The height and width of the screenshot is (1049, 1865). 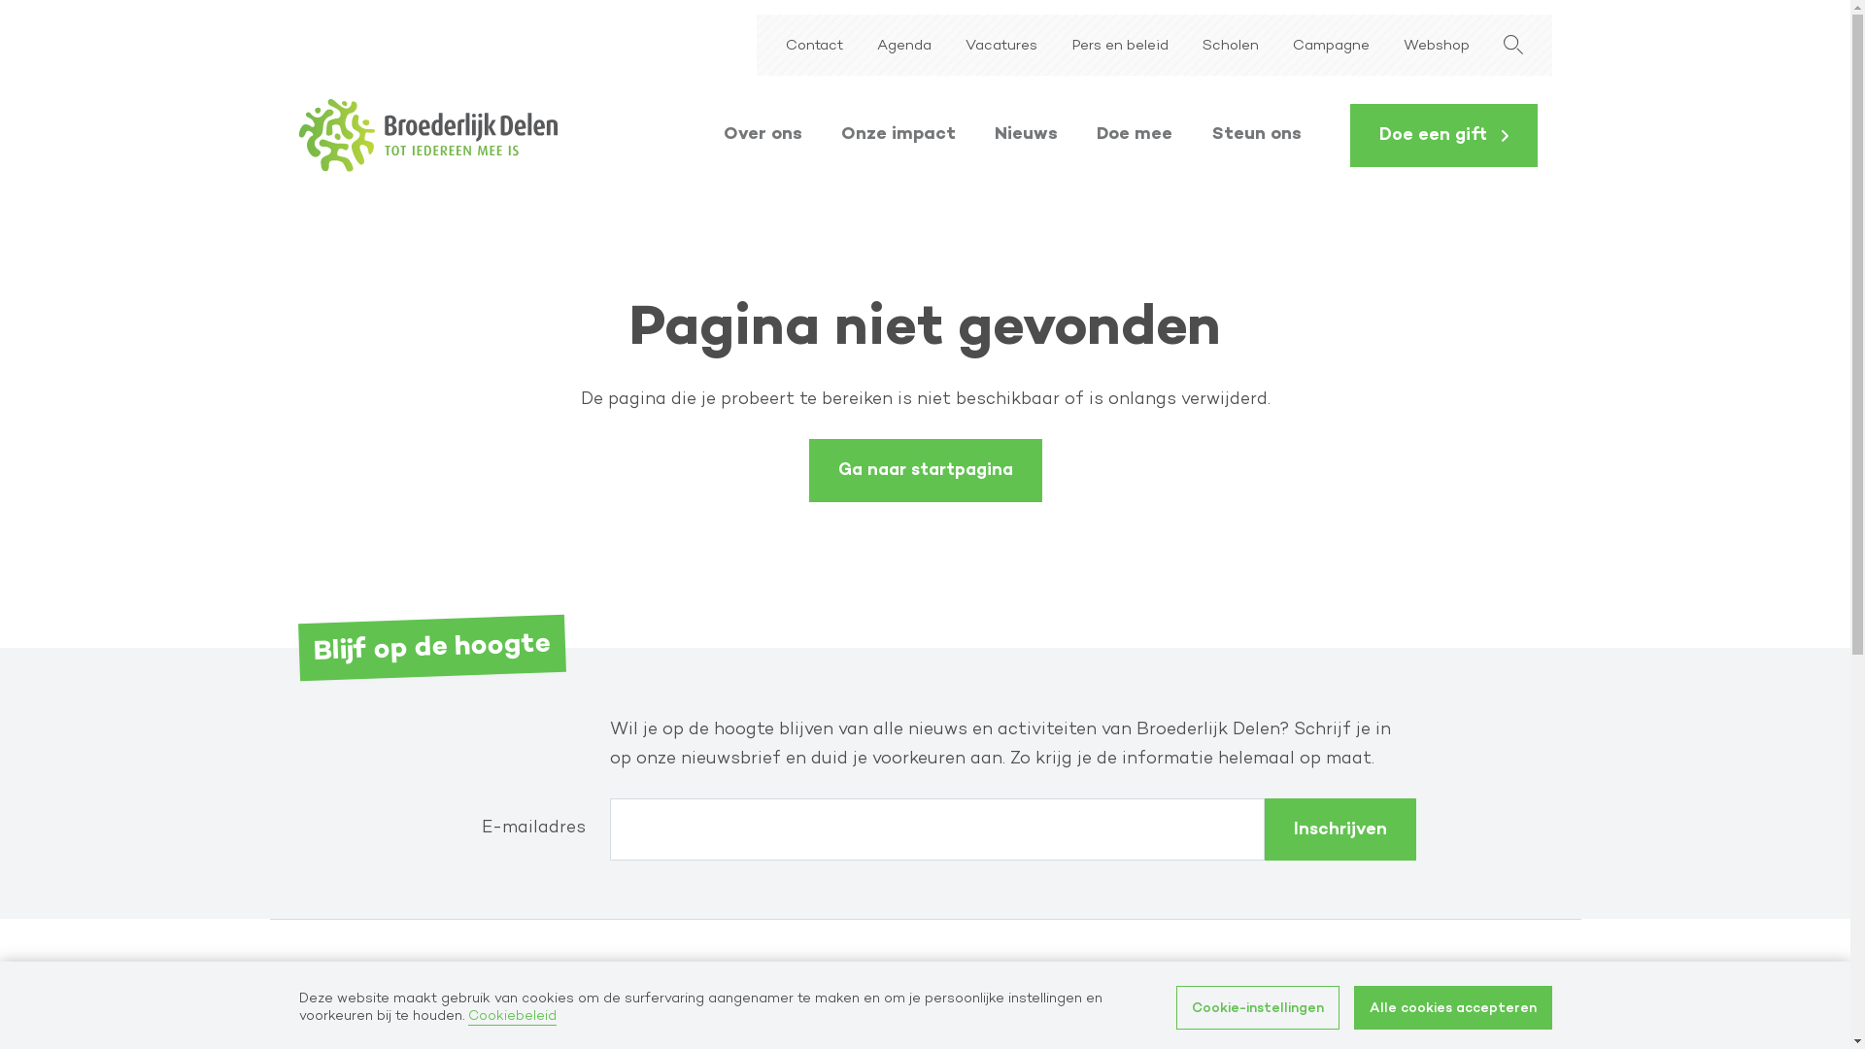 I want to click on Vacatures, so click(x=1001, y=46).